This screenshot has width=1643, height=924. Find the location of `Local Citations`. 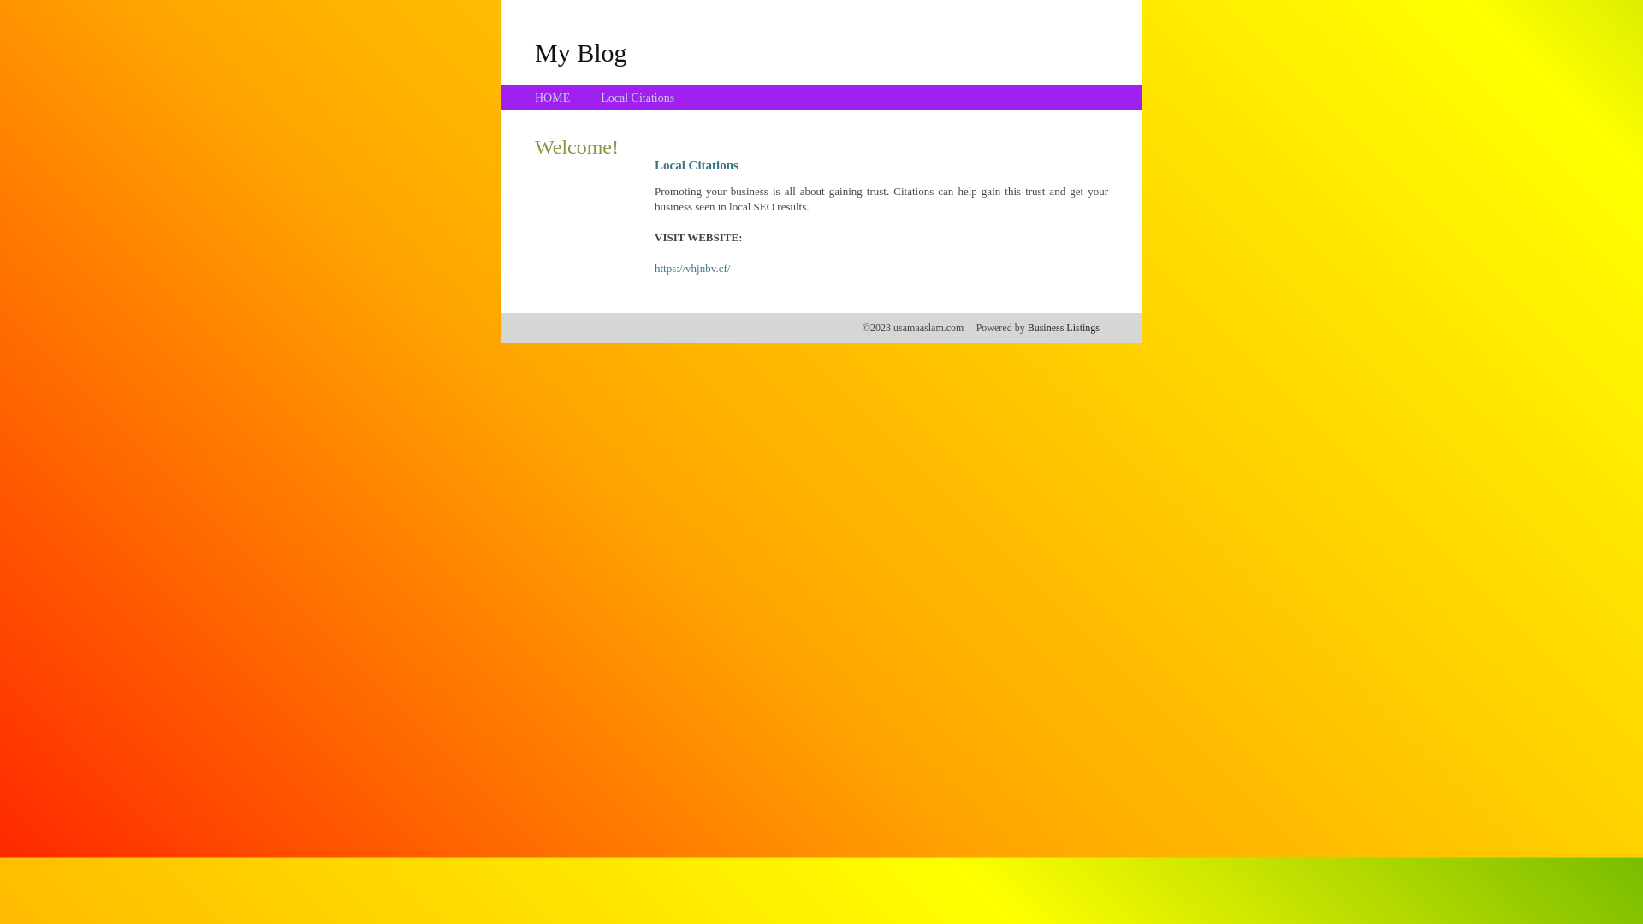

Local Citations is located at coordinates (638, 98).